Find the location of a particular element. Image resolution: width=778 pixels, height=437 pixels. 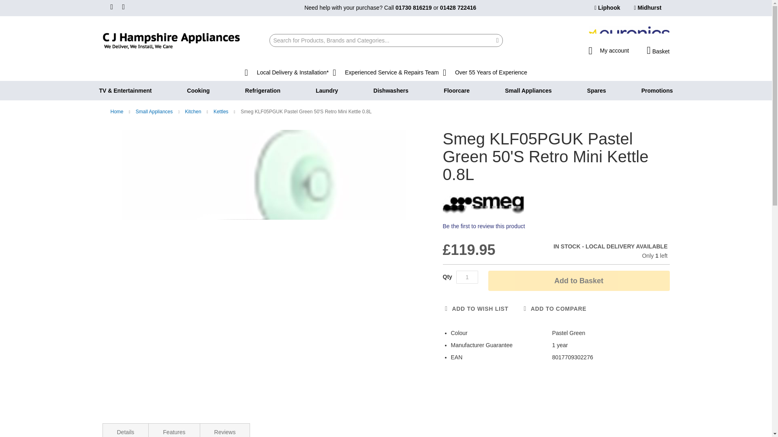

My account is located at coordinates (608, 48).